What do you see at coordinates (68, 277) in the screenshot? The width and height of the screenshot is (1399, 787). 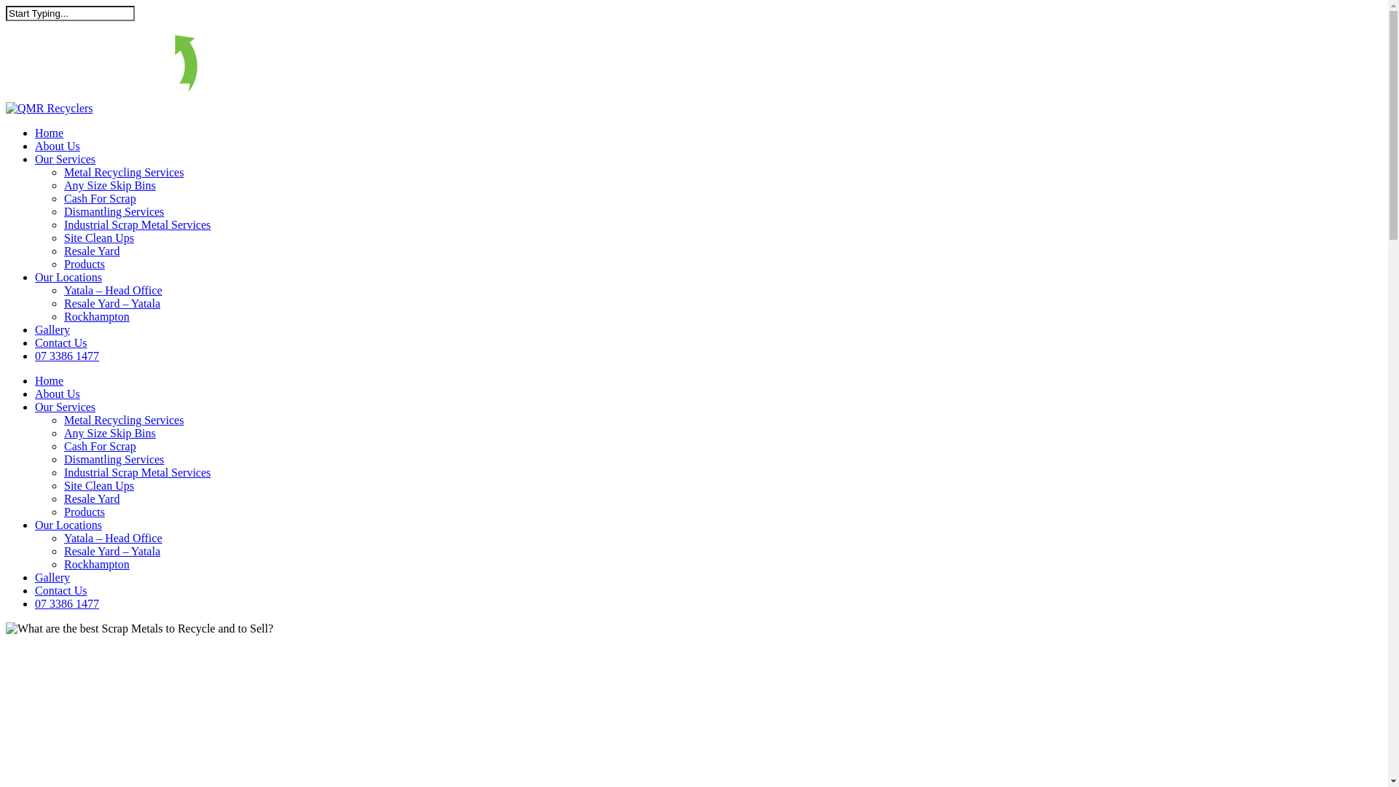 I see `Our Locations` at bounding box center [68, 277].